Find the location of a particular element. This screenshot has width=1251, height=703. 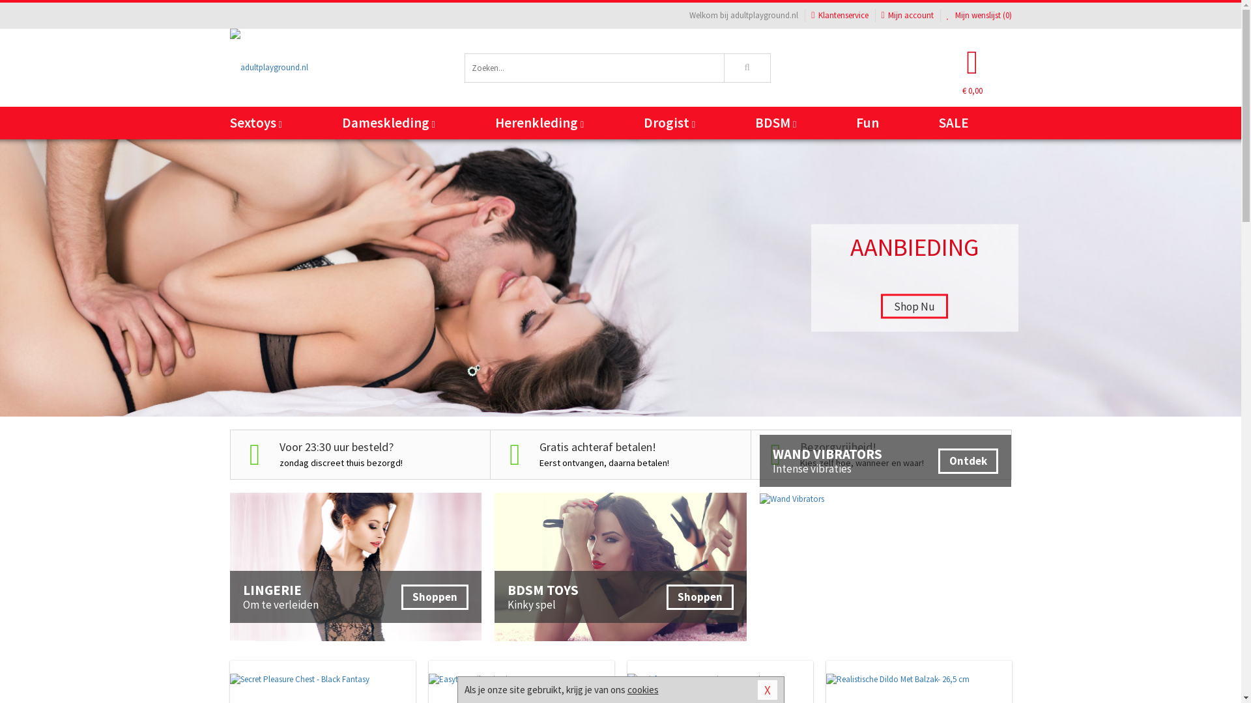

AANBIEDING
Shop Nu is located at coordinates (620, 278).